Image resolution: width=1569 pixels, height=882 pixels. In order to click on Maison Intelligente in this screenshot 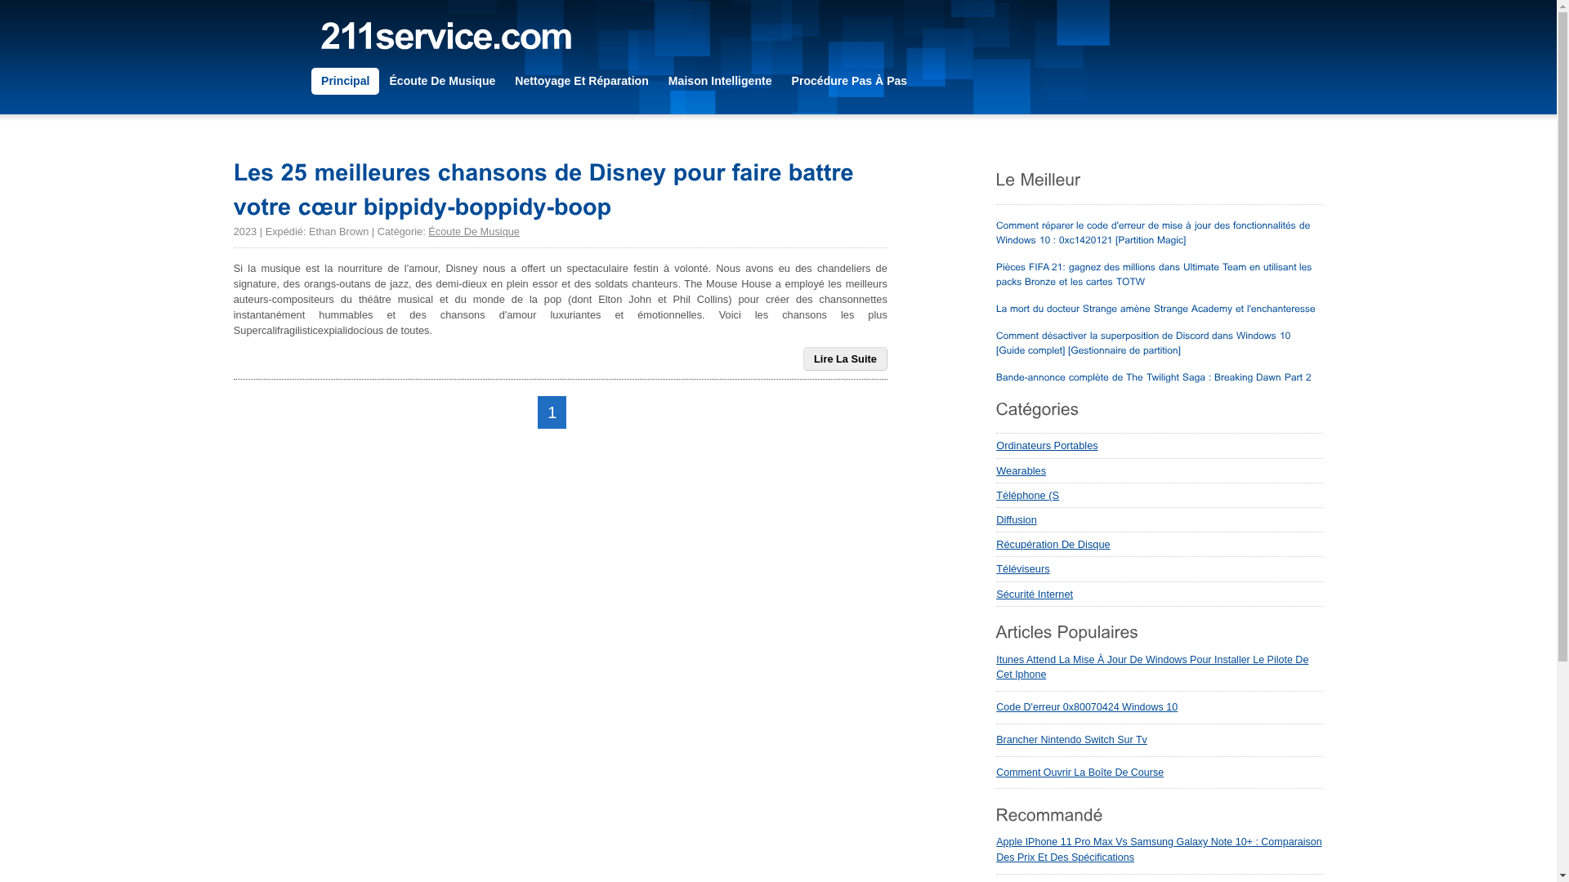, I will do `click(721, 82)`.